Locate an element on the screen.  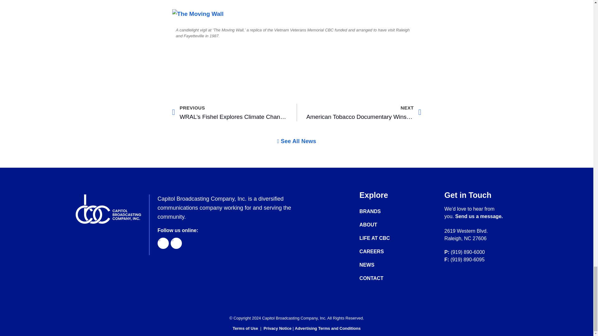
NEWS is located at coordinates (381, 265).